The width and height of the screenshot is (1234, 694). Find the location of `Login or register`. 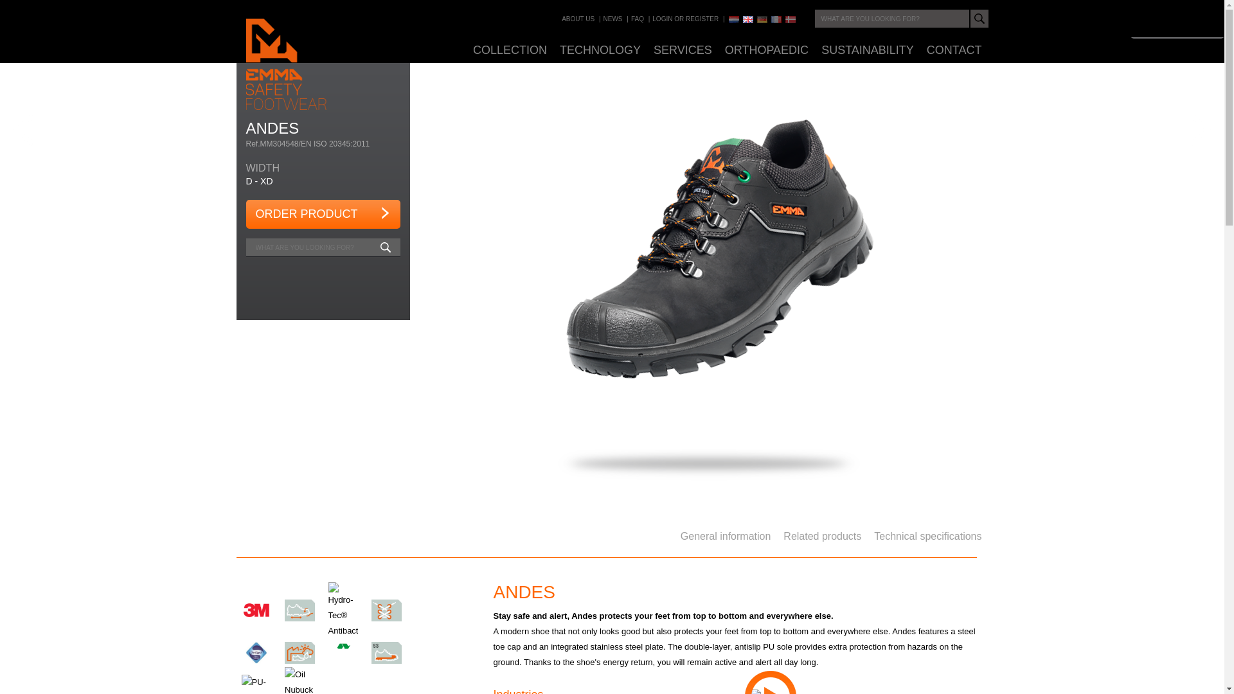

Login or register is located at coordinates (685, 18).